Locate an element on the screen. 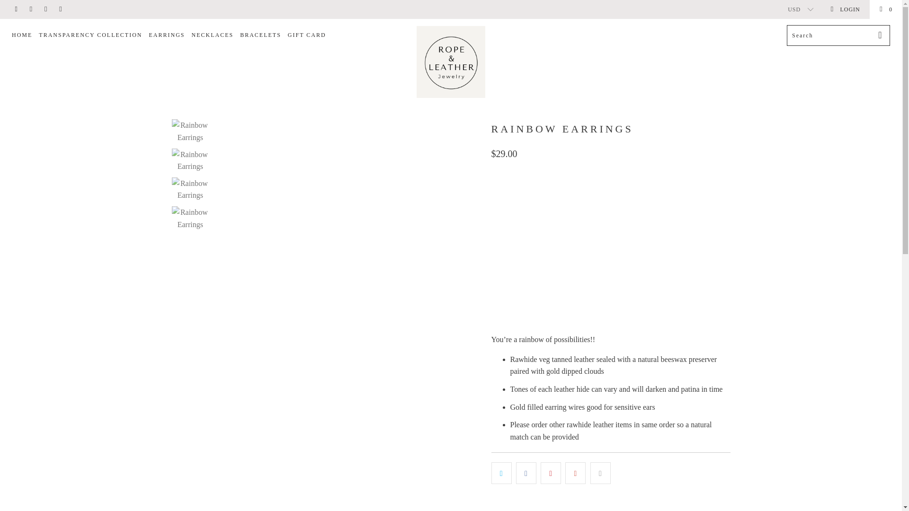 This screenshot has width=909, height=511. GIFT CARD is located at coordinates (307, 35).